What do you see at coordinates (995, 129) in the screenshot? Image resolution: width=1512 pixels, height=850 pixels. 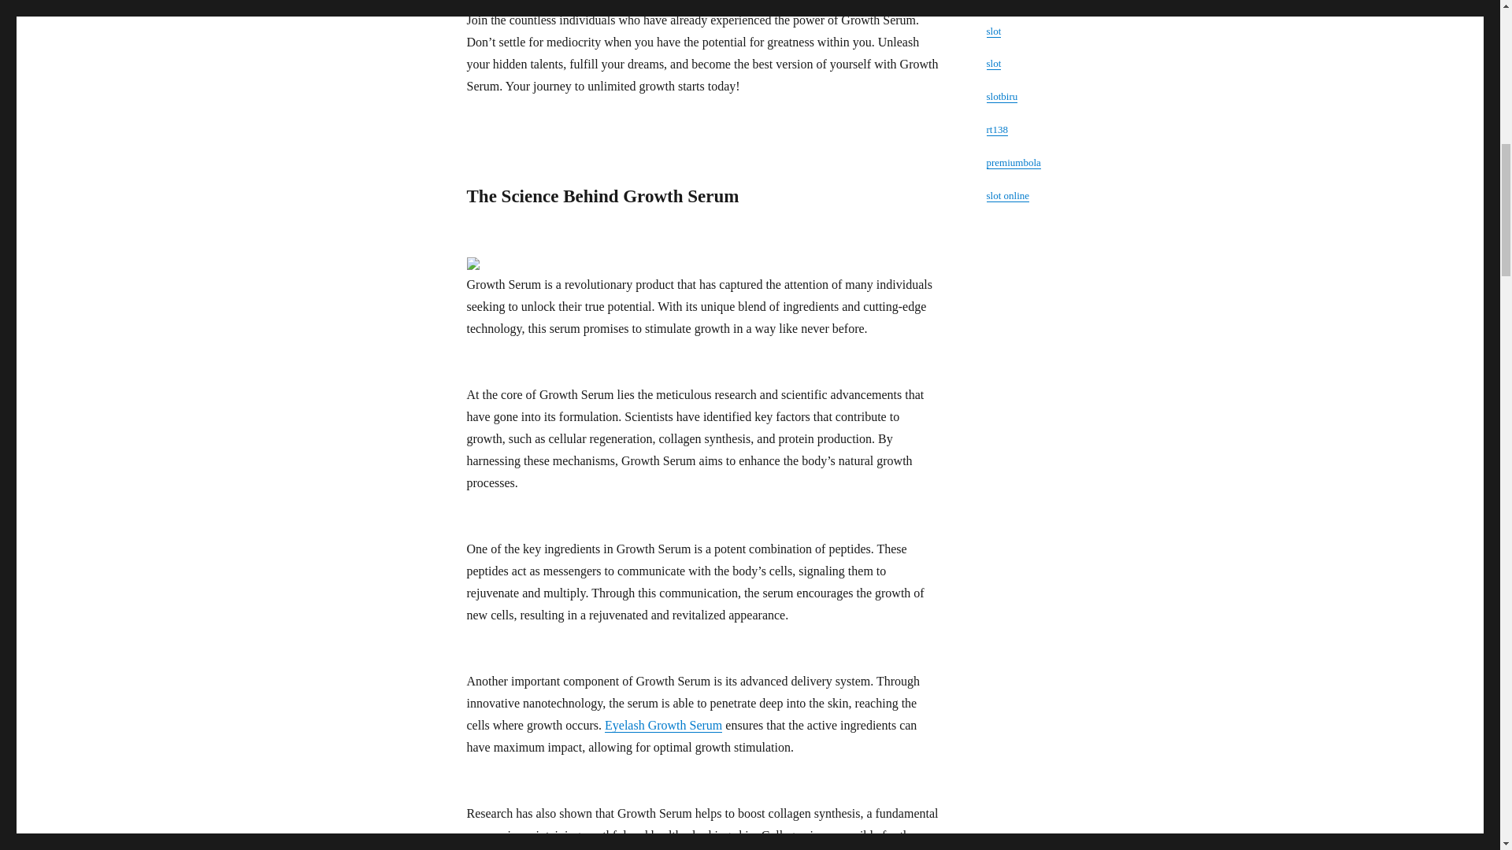 I see `rt138` at bounding box center [995, 129].